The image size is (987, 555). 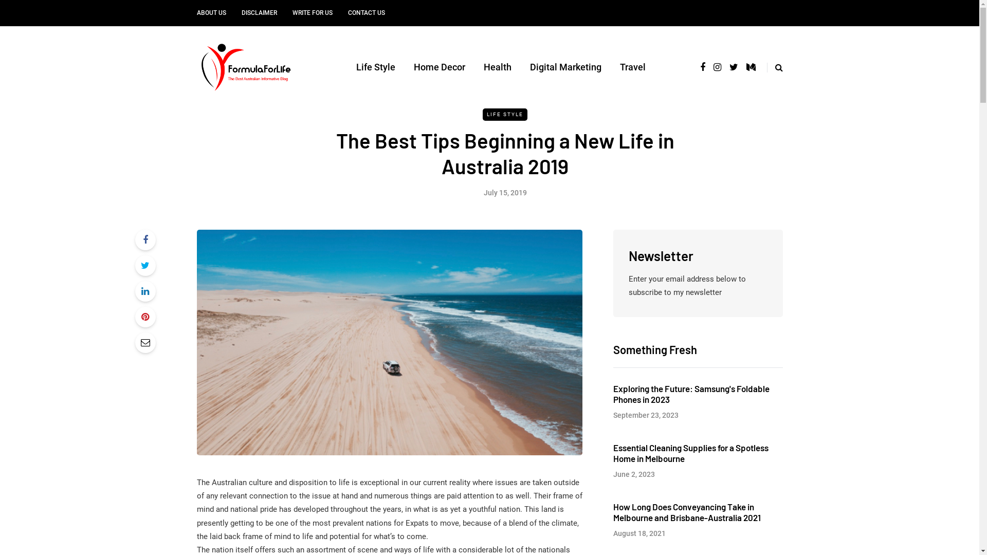 What do you see at coordinates (29, 10) in the screenshot?
I see `Search` at bounding box center [29, 10].